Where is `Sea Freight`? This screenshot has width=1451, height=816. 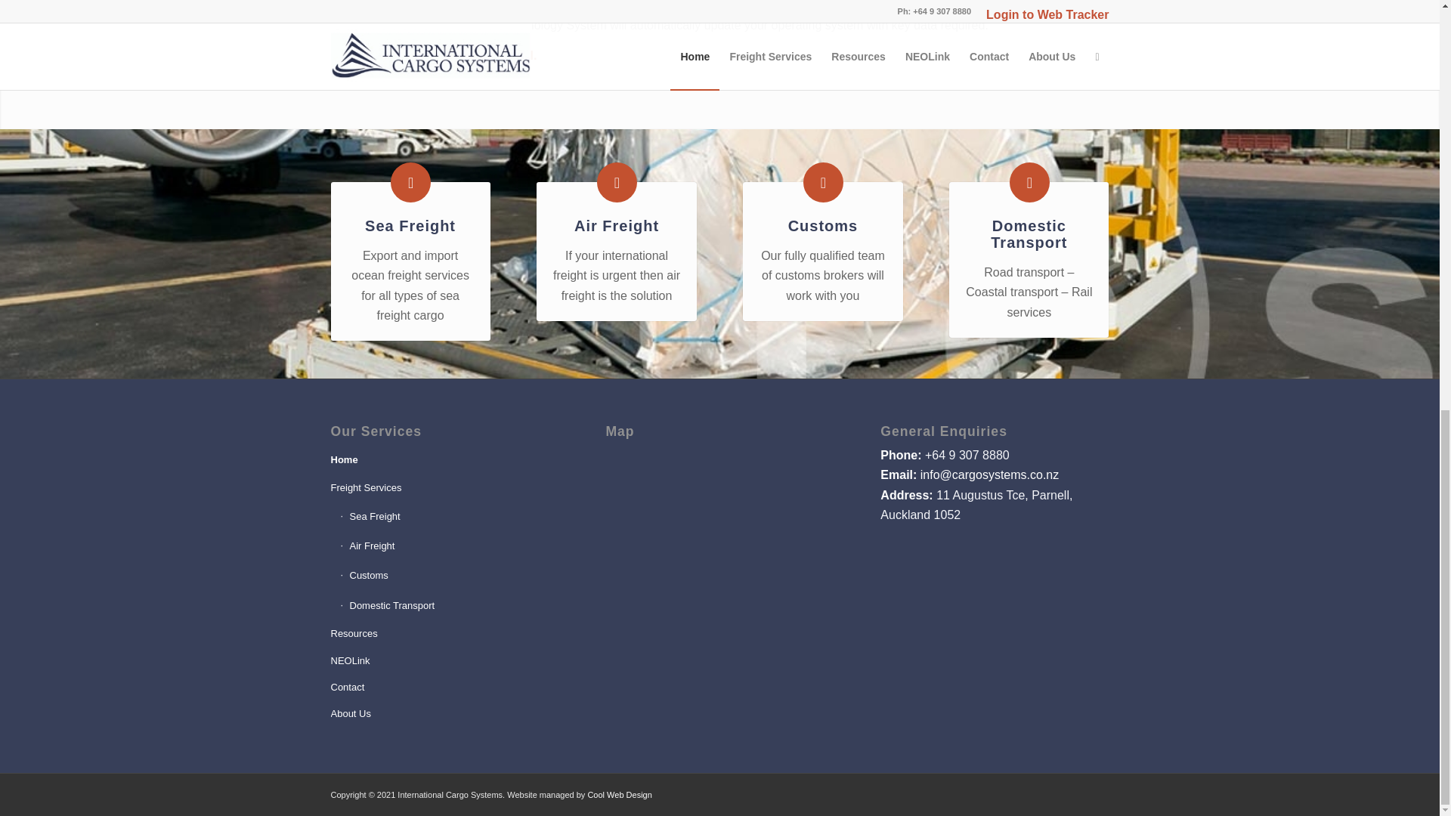 Sea Freight is located at coordinates (449, 517).